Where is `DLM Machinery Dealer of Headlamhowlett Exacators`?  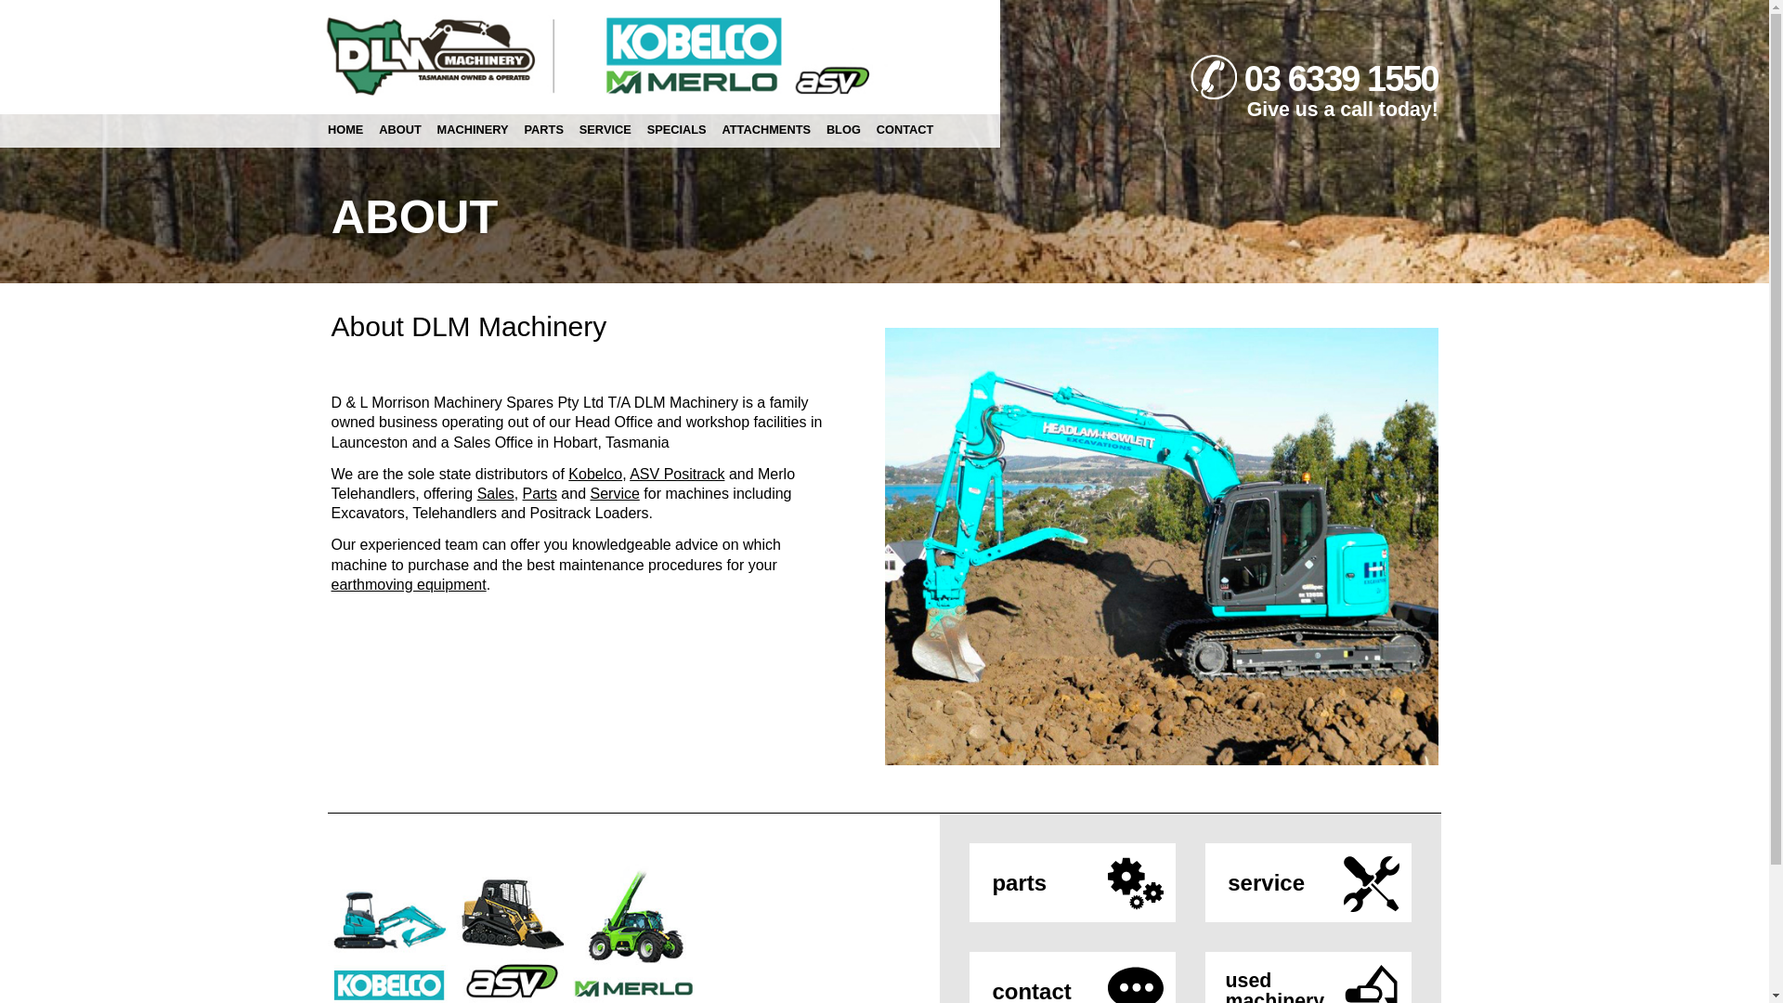 DLM Machinery Dealer of Headlamhowlett Exacators is located at coordinates (1161, 546).